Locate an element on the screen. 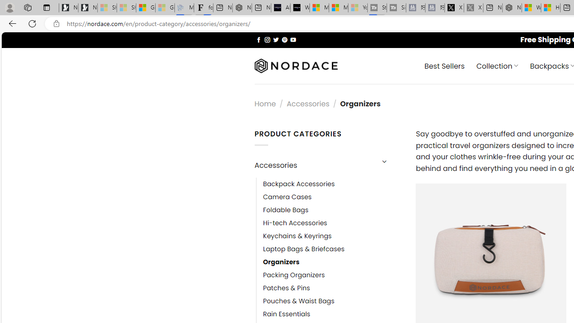 The width and height of the screenshot is (574, 323). Keychains & Keyrings is located at coordinates (297, 236).